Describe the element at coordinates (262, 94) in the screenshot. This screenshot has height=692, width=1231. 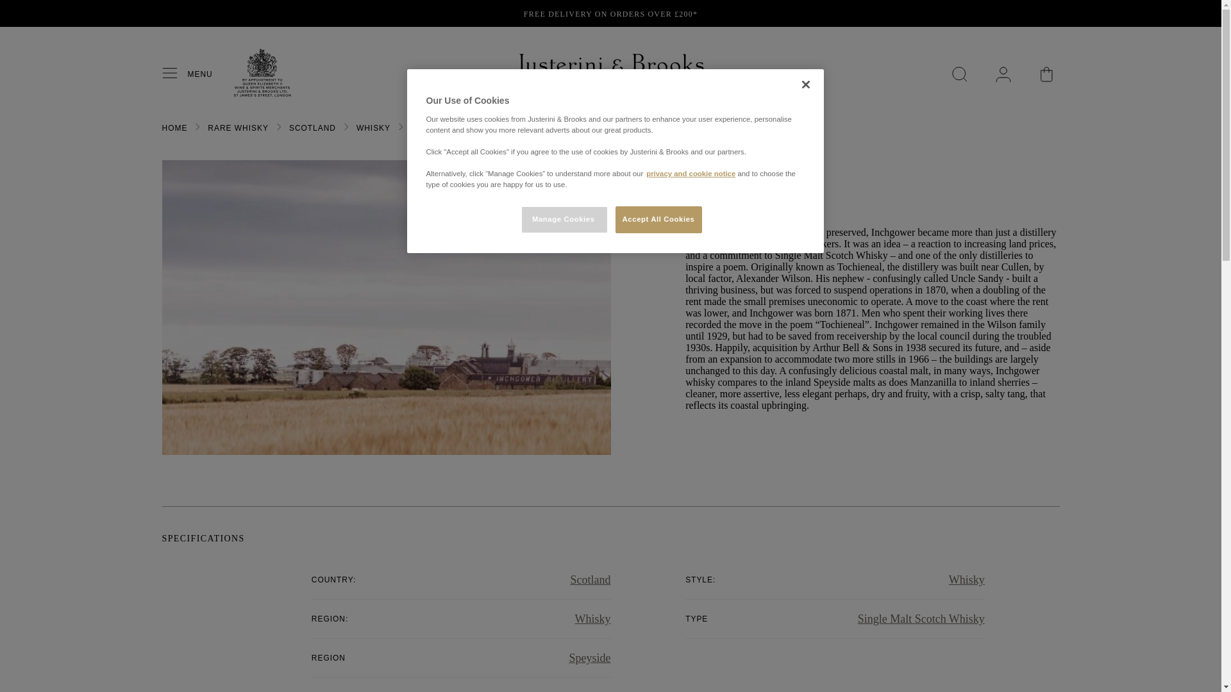
I see `Royal Warrant Logo` at that location.